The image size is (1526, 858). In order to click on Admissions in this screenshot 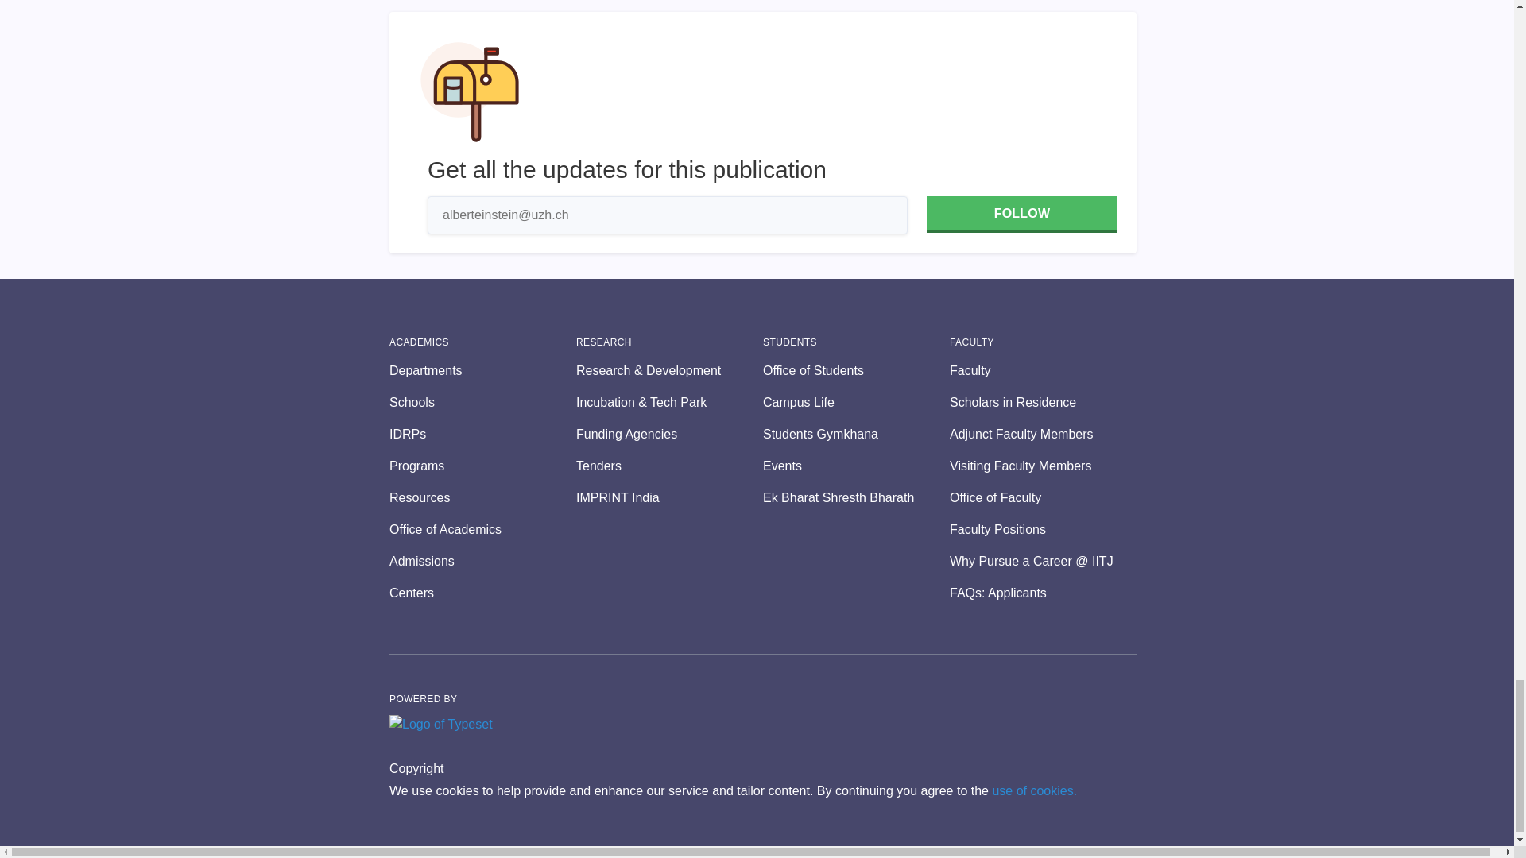, I will do `click(482, 562)`.